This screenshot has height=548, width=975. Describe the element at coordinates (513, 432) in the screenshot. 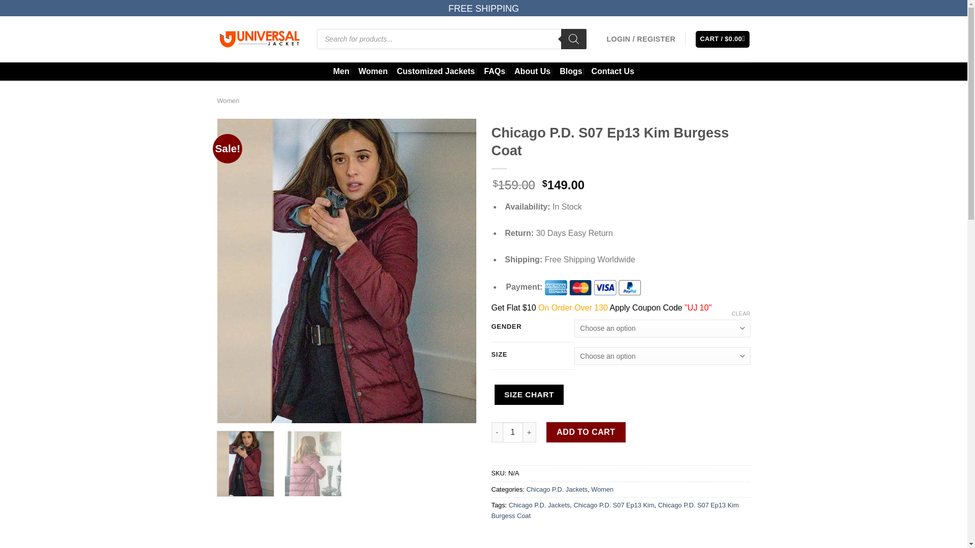

I see `1` at that location.